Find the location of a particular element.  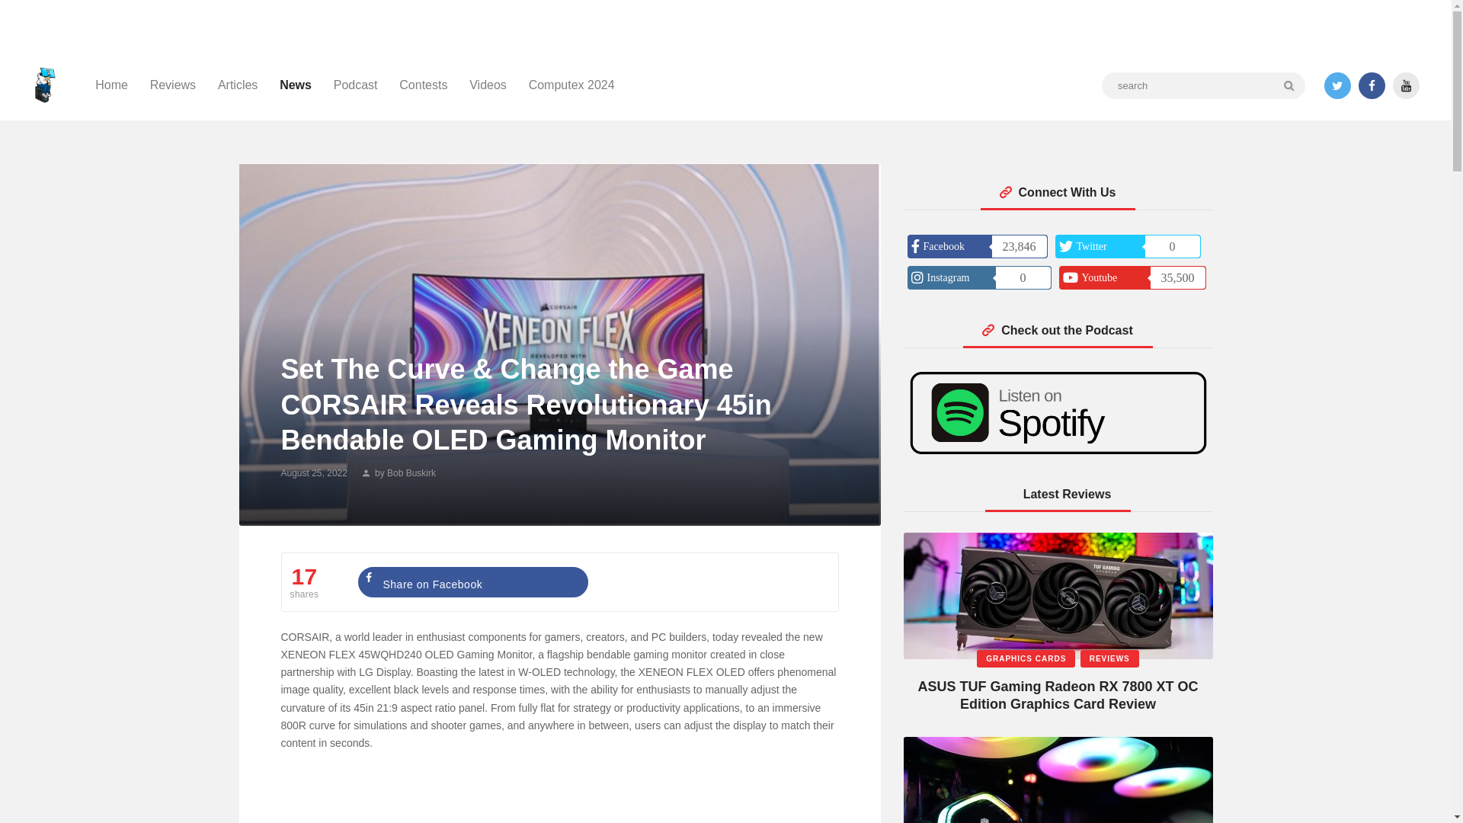

Home is located at coordinates (111, 85).